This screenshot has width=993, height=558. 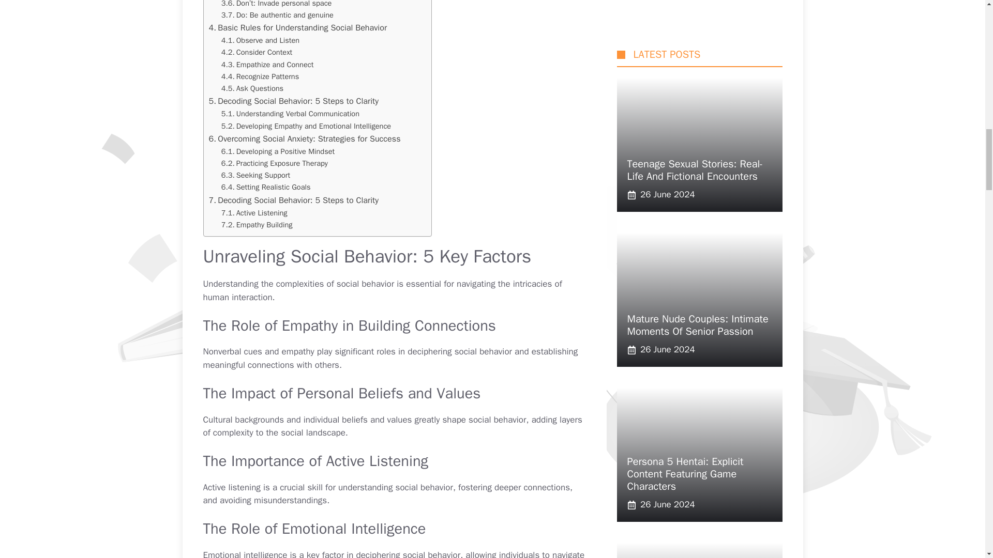 What do you see at coordinates (298, 28) in the screenshot?
I see `Basic Rules for Understanding Social Behavior` at bounding box center [298, 28].